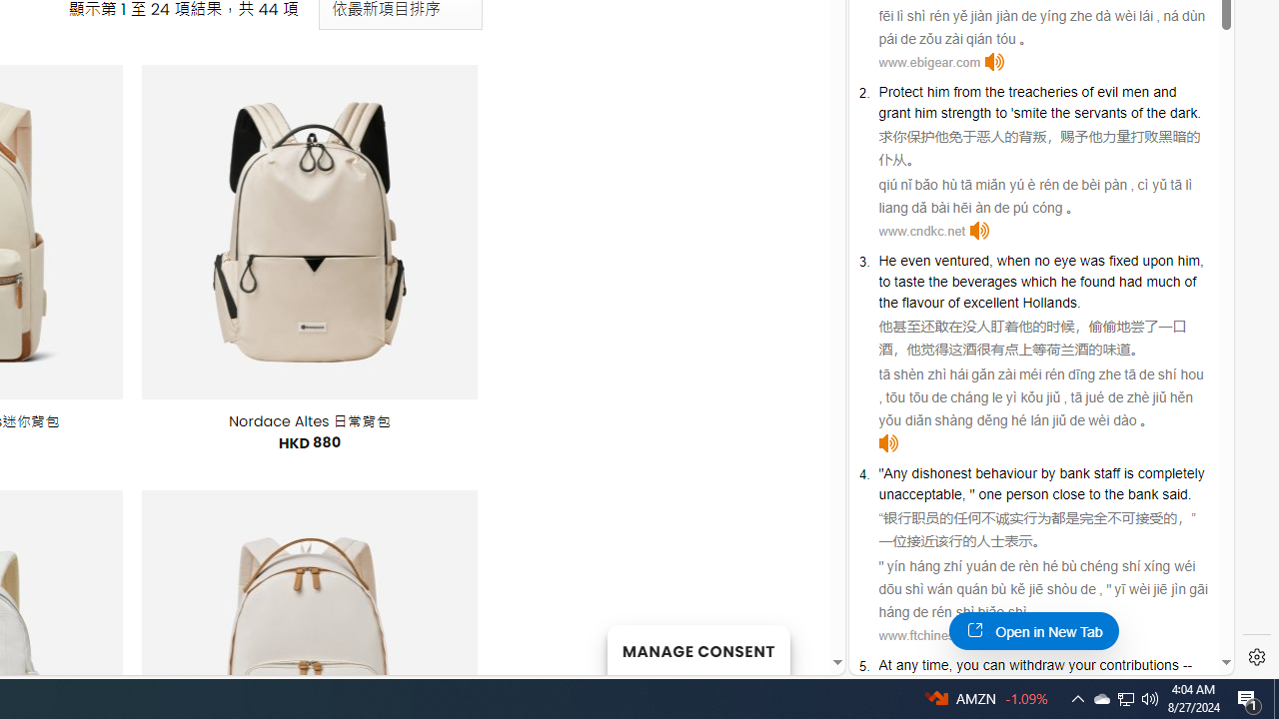  What do you see at coordinates (949, 665) in the screenshot?
I see `,` at bounding box center [949, 665].